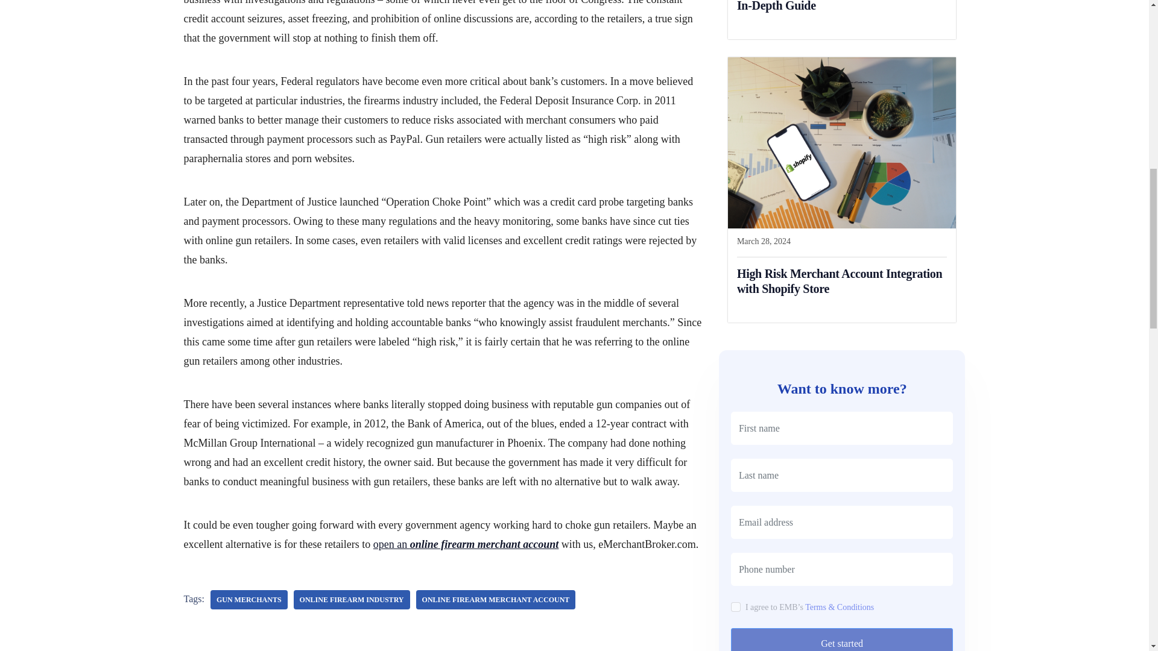 The height and width of the screenshot is (651, 1158). What do you see at coordinates (352, 599) in the screenshot?
I see `Online Firearm Industry` at bounding box center [352, 599].